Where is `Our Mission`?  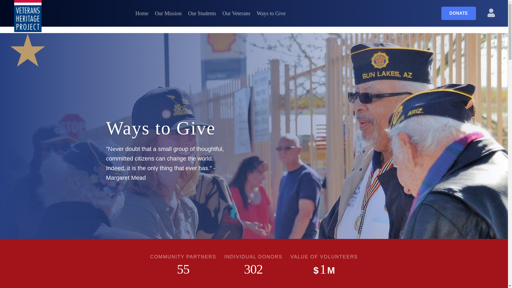 Our Mission is located at coordinates (168, 13).